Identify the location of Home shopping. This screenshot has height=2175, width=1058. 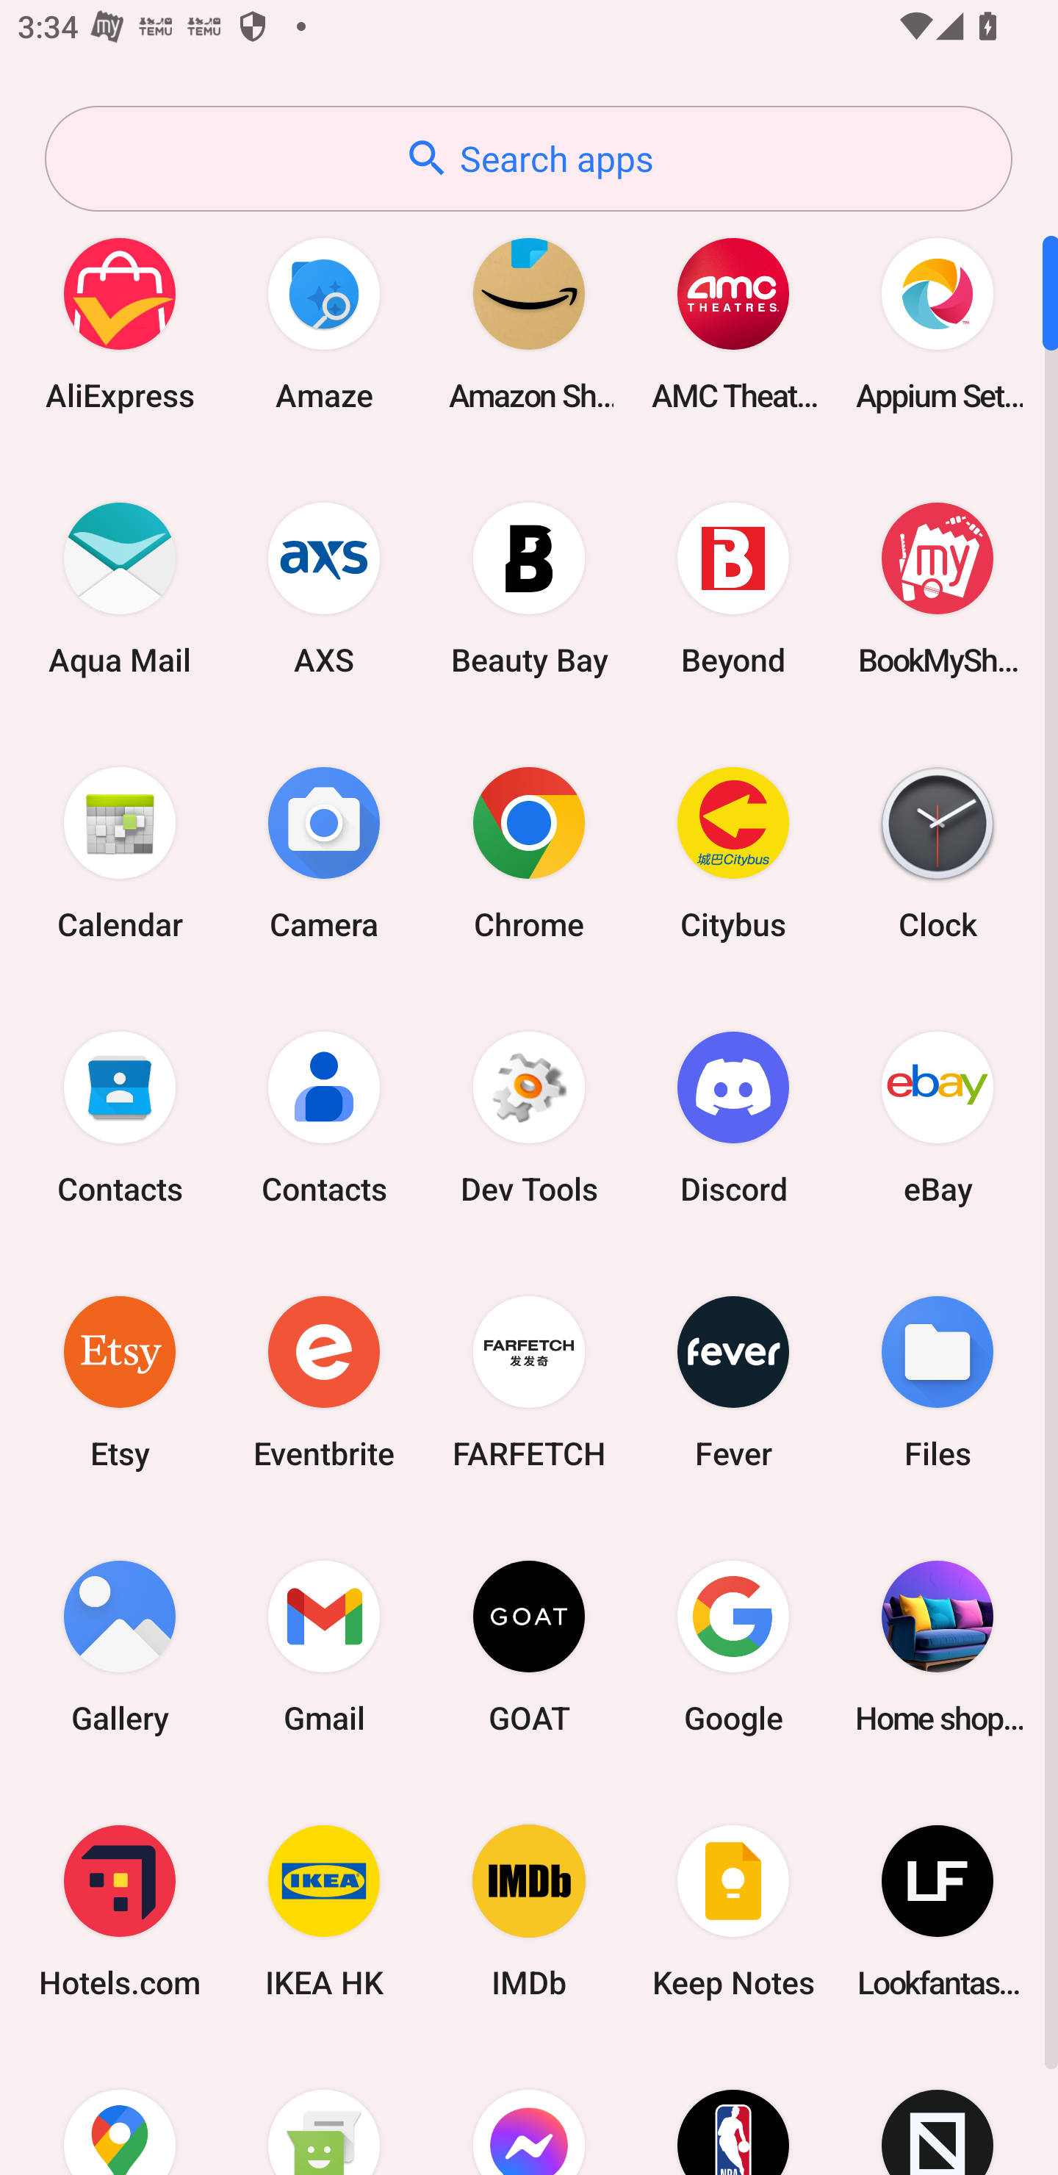
(938, 1646).